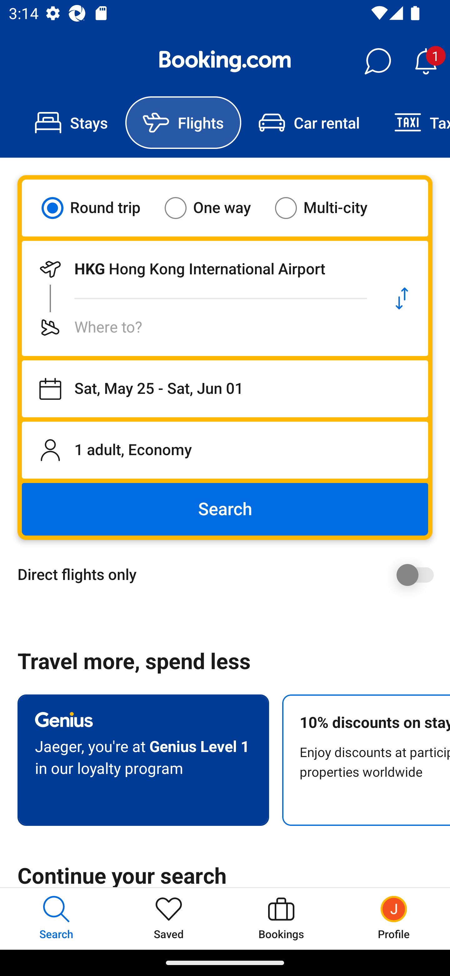 This screenshot has width=450, height=976. Describe the element at coordinates (413, 123) in the screenshot. I see `Taxi` at that location.